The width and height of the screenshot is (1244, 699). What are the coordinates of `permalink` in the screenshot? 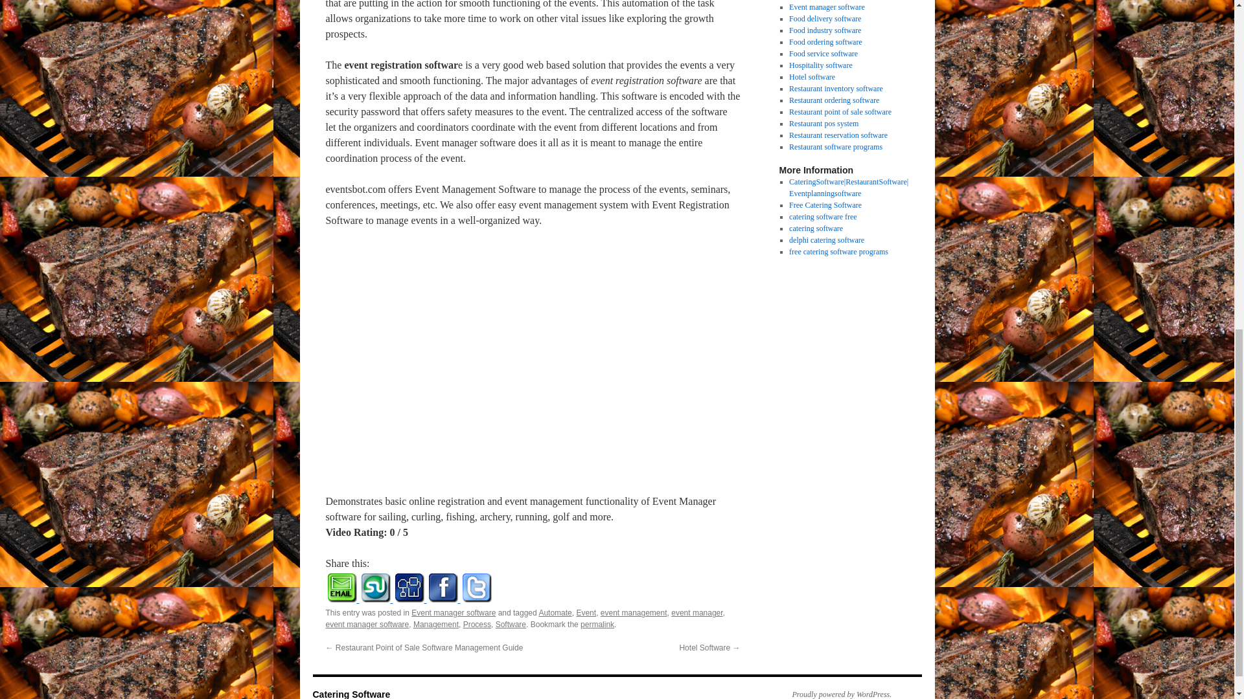 It's located at (597, 624).